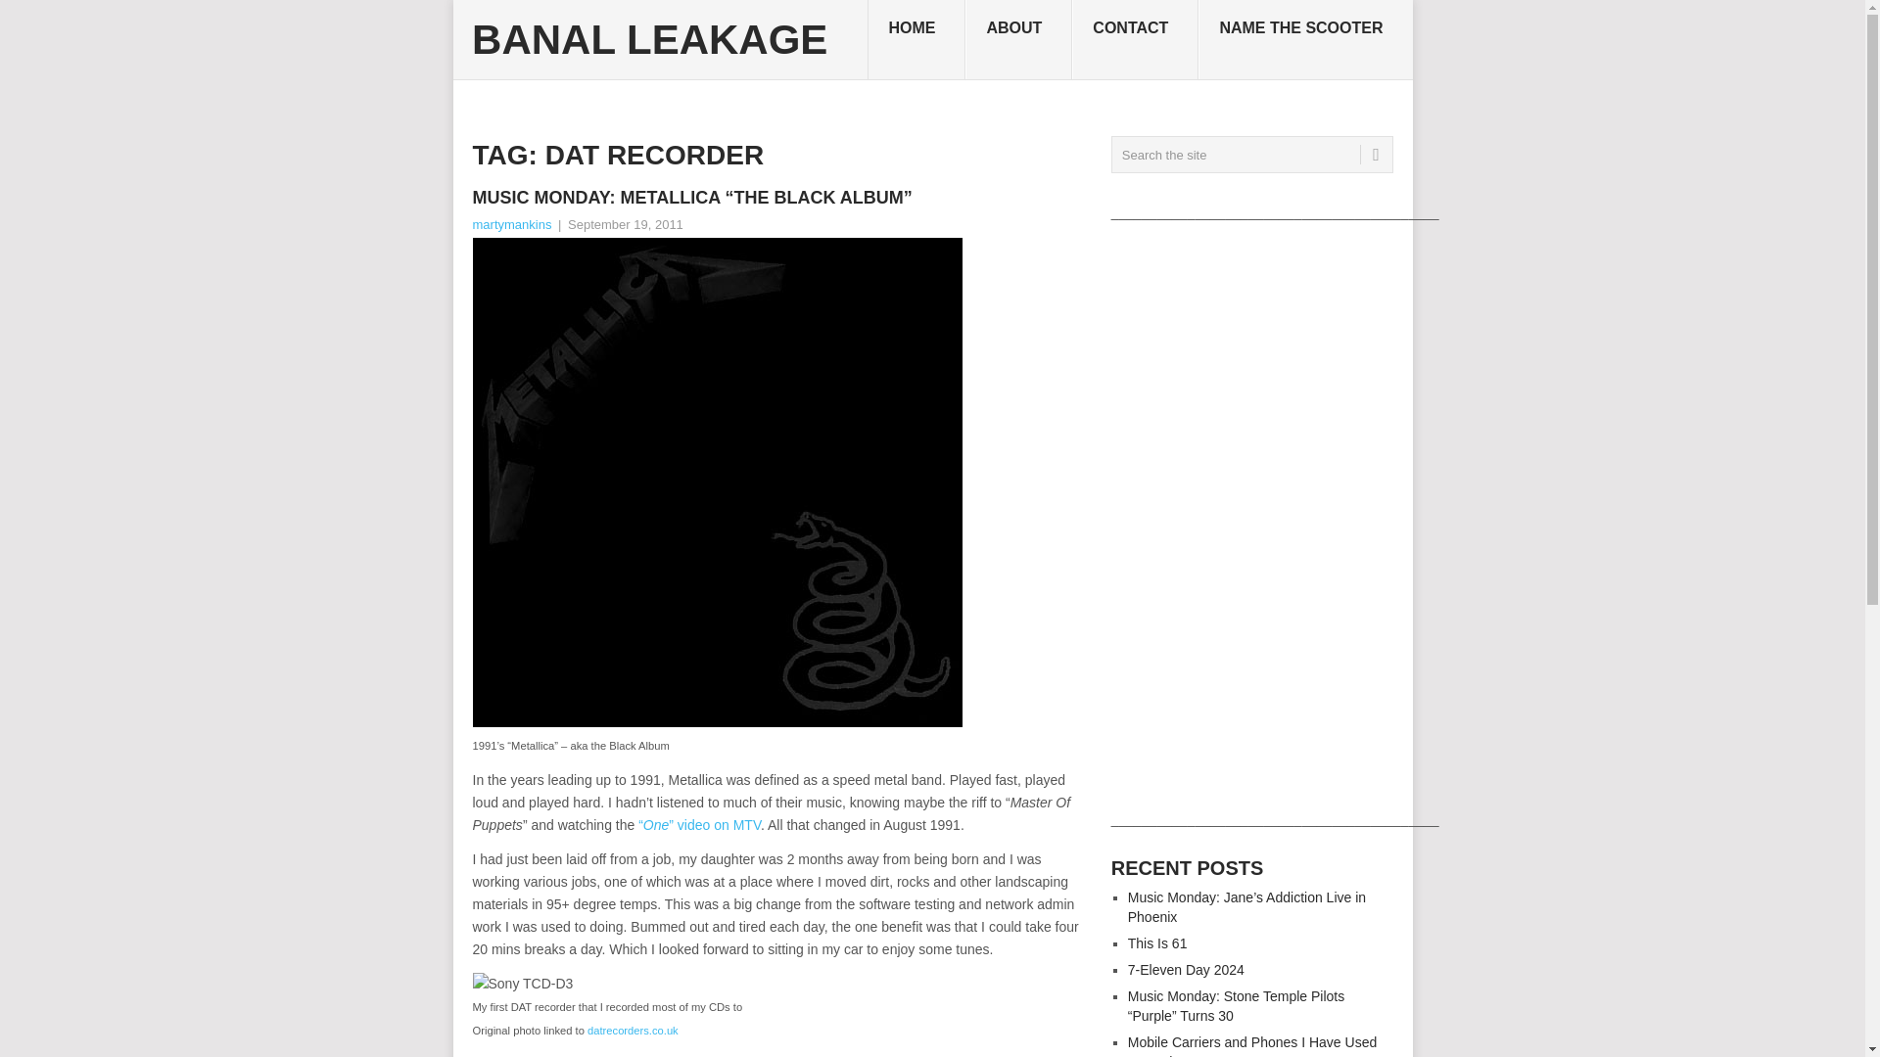  I want to click on This Is 61, so click(1157, 943).